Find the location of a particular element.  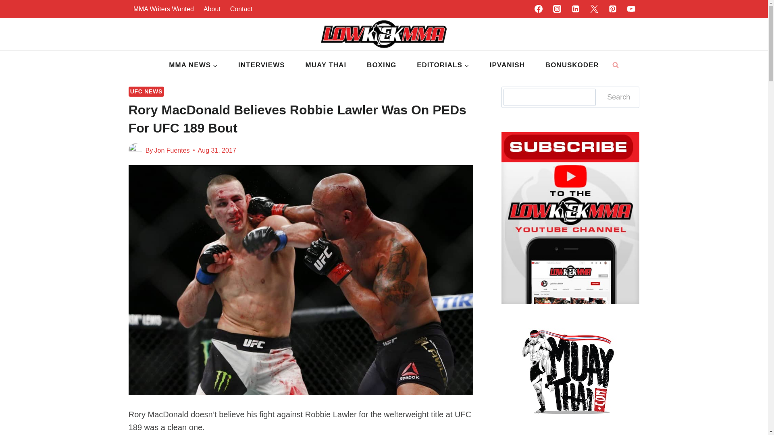

Contact is located at coordinates (241, 9).